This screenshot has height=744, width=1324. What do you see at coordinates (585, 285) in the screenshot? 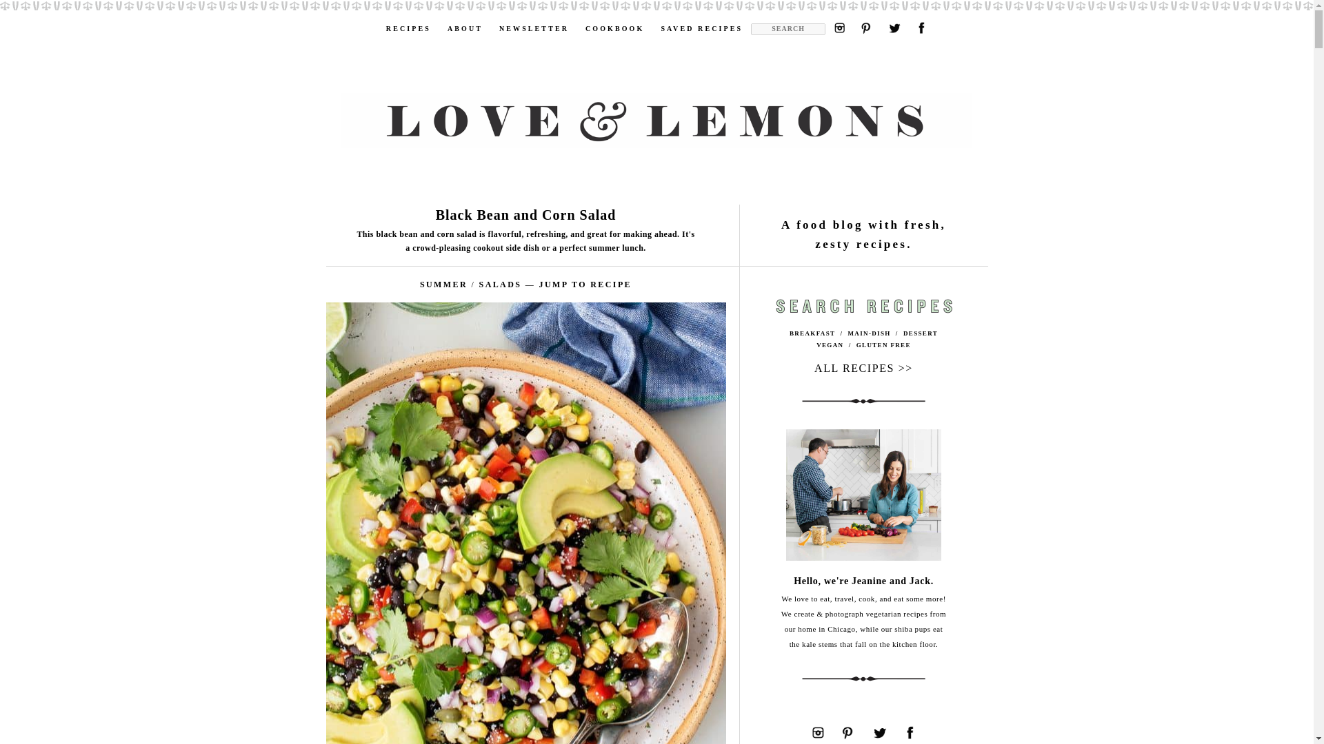
I see `JUMP TO RECIPE` at bounding box center [585, 285].